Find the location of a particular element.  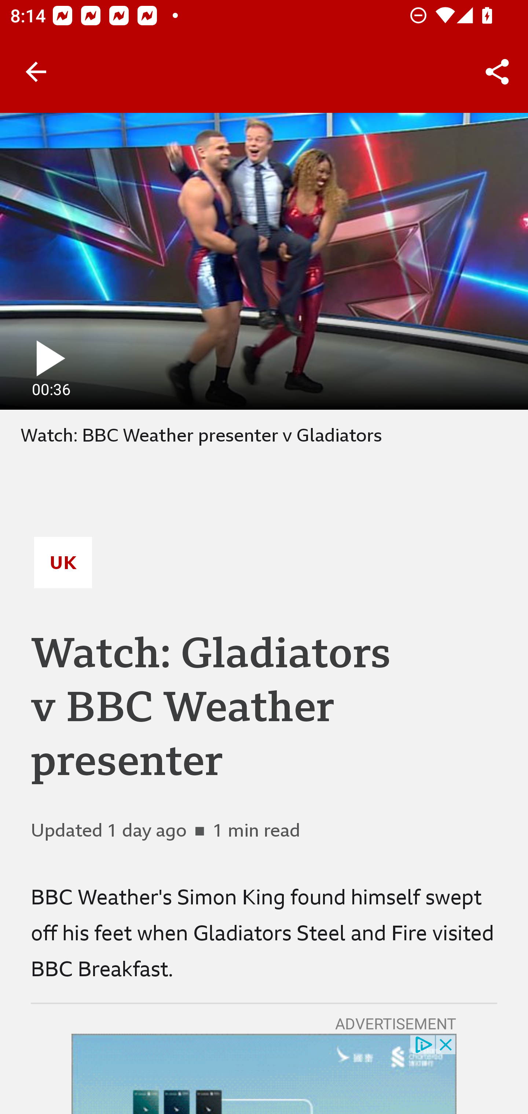

privacy_small is located at coordinates (423, 1044).